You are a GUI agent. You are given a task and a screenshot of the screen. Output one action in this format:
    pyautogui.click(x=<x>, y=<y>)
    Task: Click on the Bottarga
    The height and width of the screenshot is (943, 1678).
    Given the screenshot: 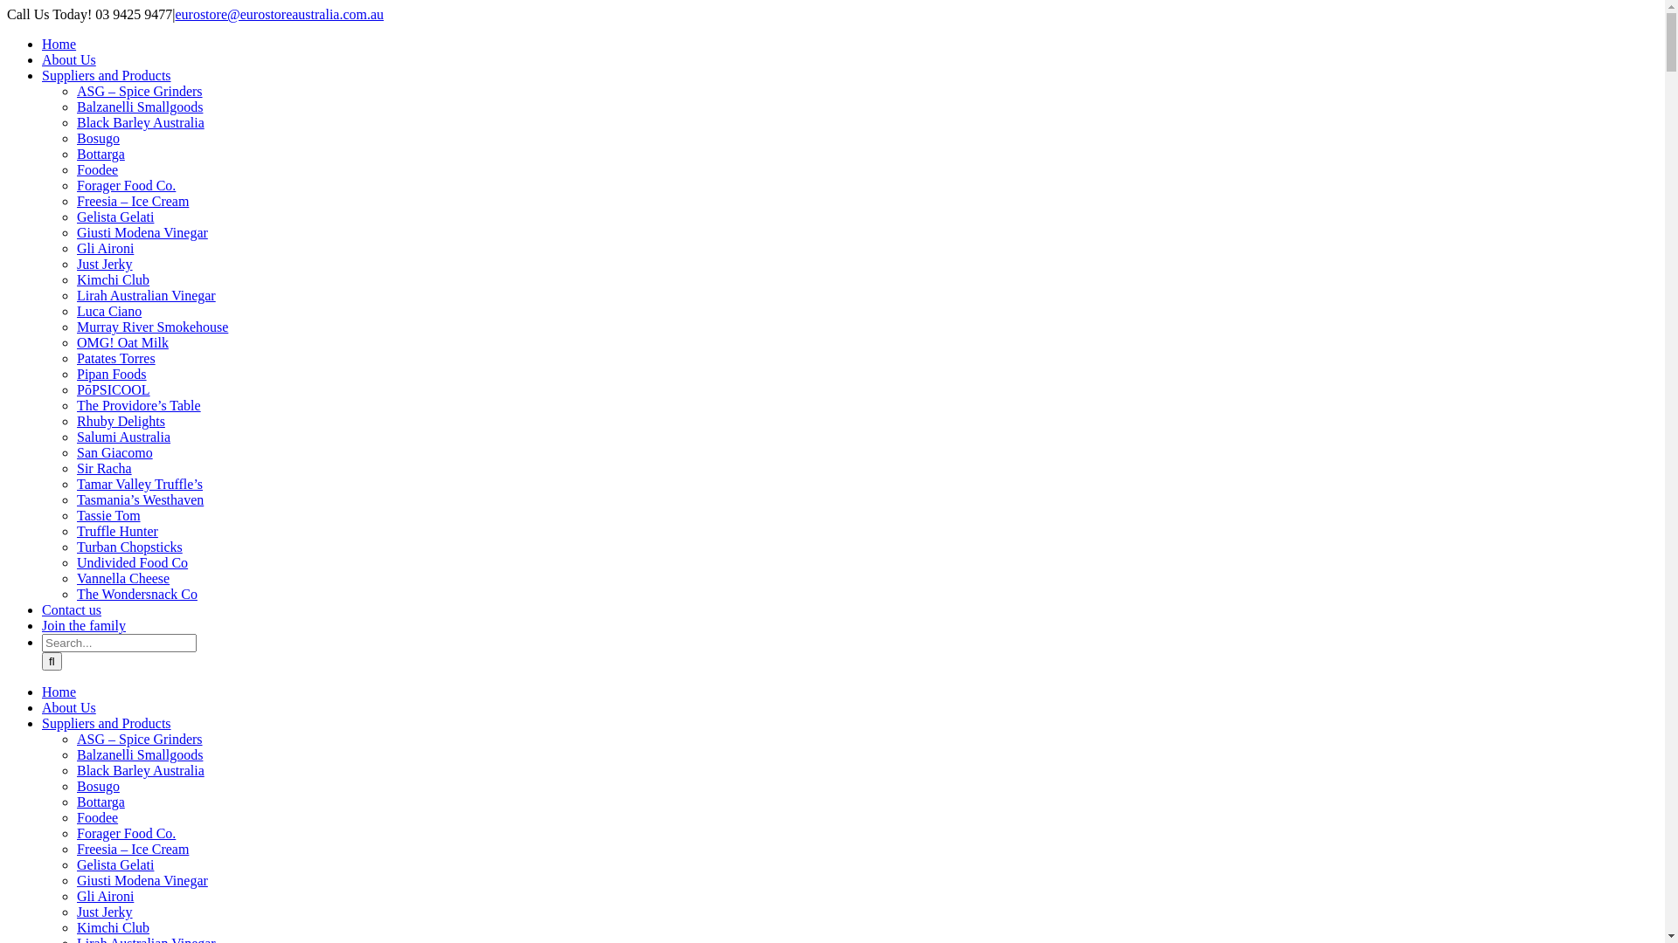 What is the action you would take?
    pyautogui.click(x=101, y=154)
    